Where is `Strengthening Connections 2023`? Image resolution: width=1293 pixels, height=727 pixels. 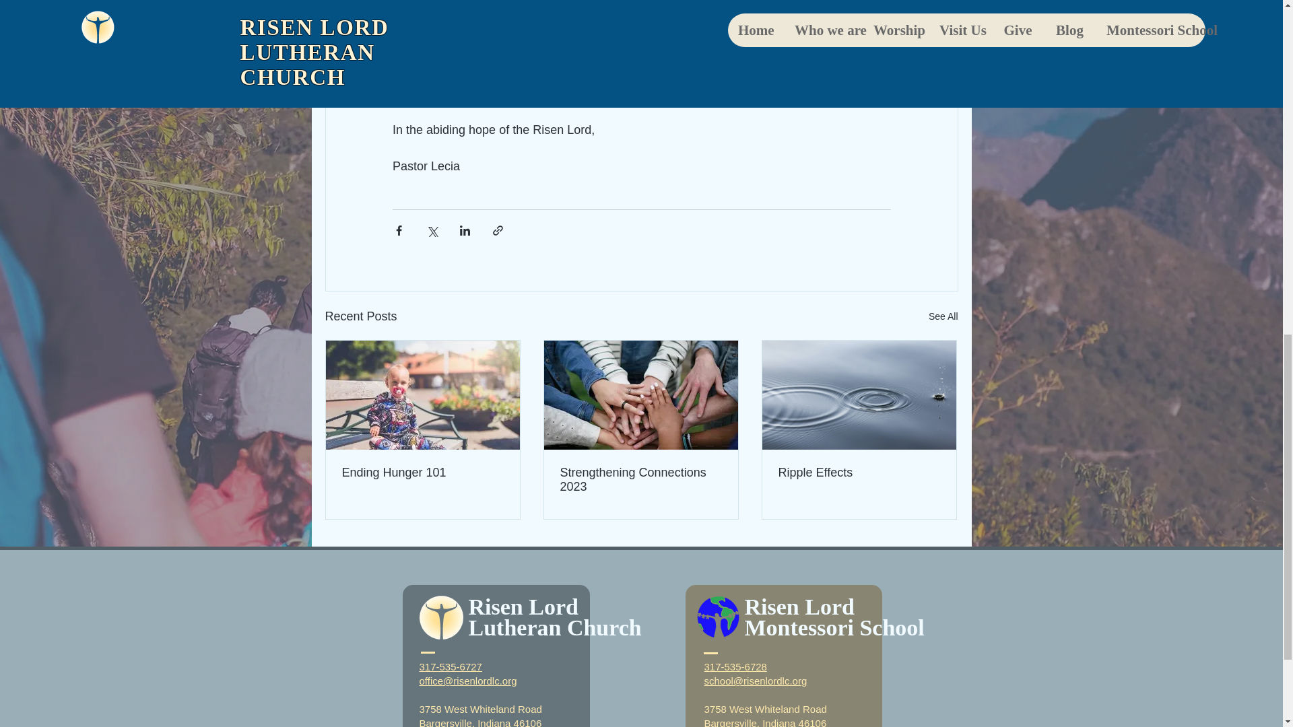
Strengthening Connections 2023 is located at coordinates (640, 480).